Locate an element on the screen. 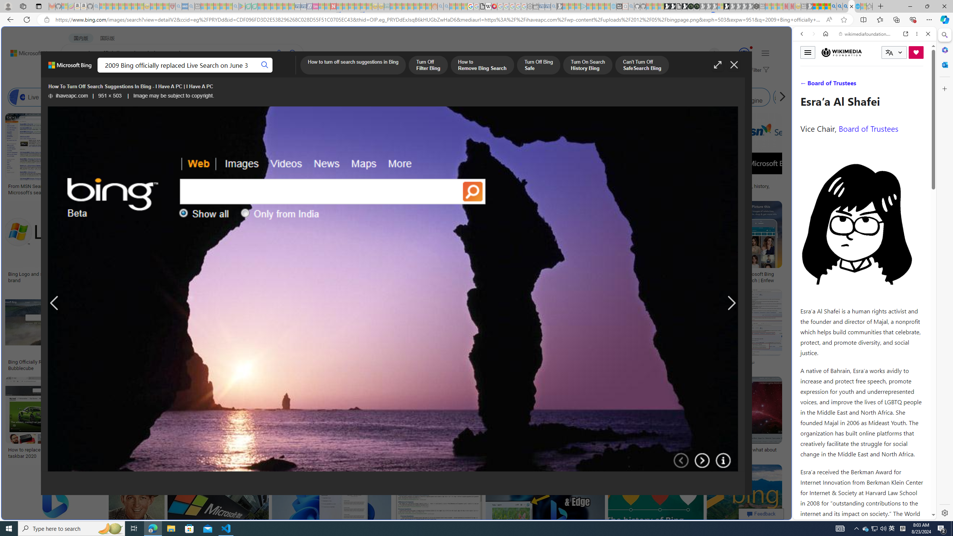  Live Search is located at coordinates (38, 97).